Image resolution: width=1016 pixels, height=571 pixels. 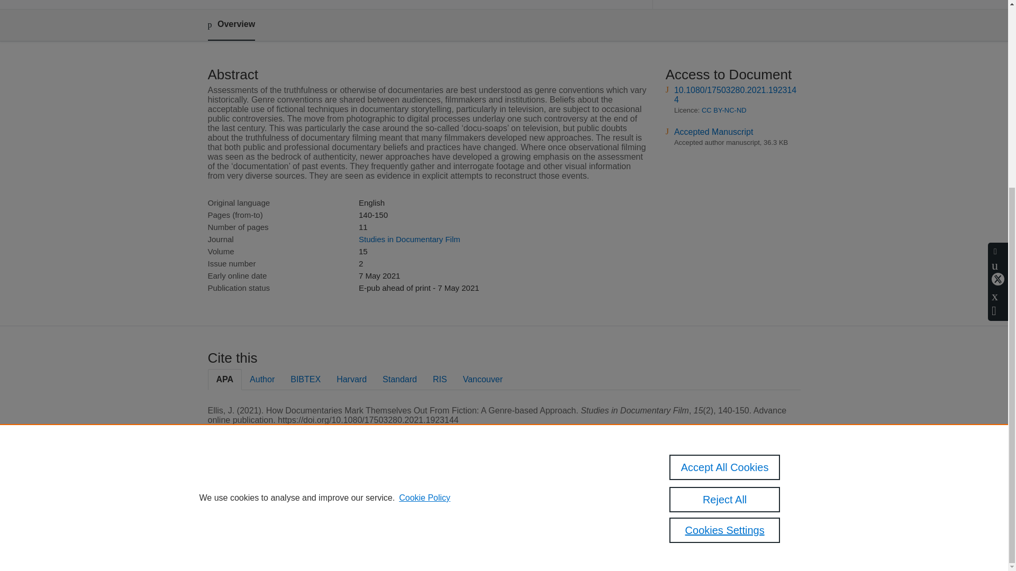 I want to click on About web accessibility, so click(x=727, y=516).